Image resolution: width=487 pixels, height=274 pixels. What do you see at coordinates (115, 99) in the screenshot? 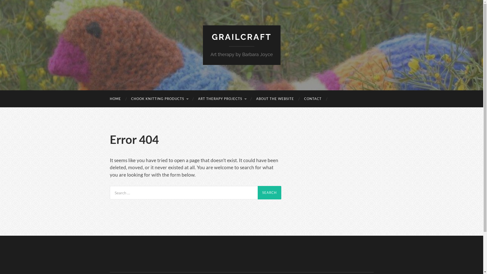
I see `HOME` at bounding box center [115, 99].